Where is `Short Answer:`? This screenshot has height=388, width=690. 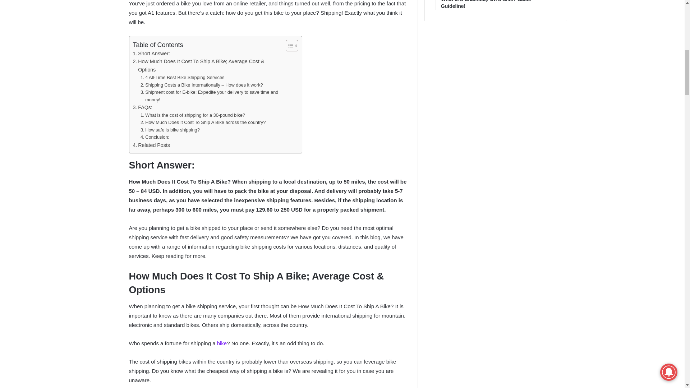 Short Answer: is located at coordinates (151, 54).